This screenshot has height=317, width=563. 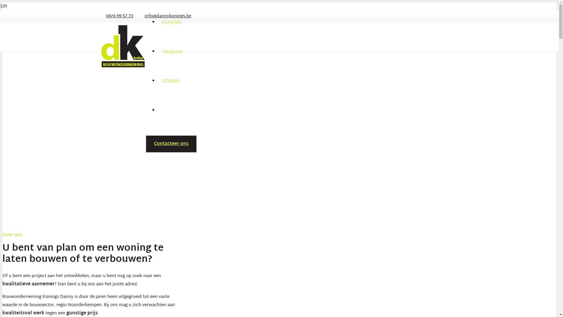 I want to click on info@dannykonings.be, so click(x=168, y=16).